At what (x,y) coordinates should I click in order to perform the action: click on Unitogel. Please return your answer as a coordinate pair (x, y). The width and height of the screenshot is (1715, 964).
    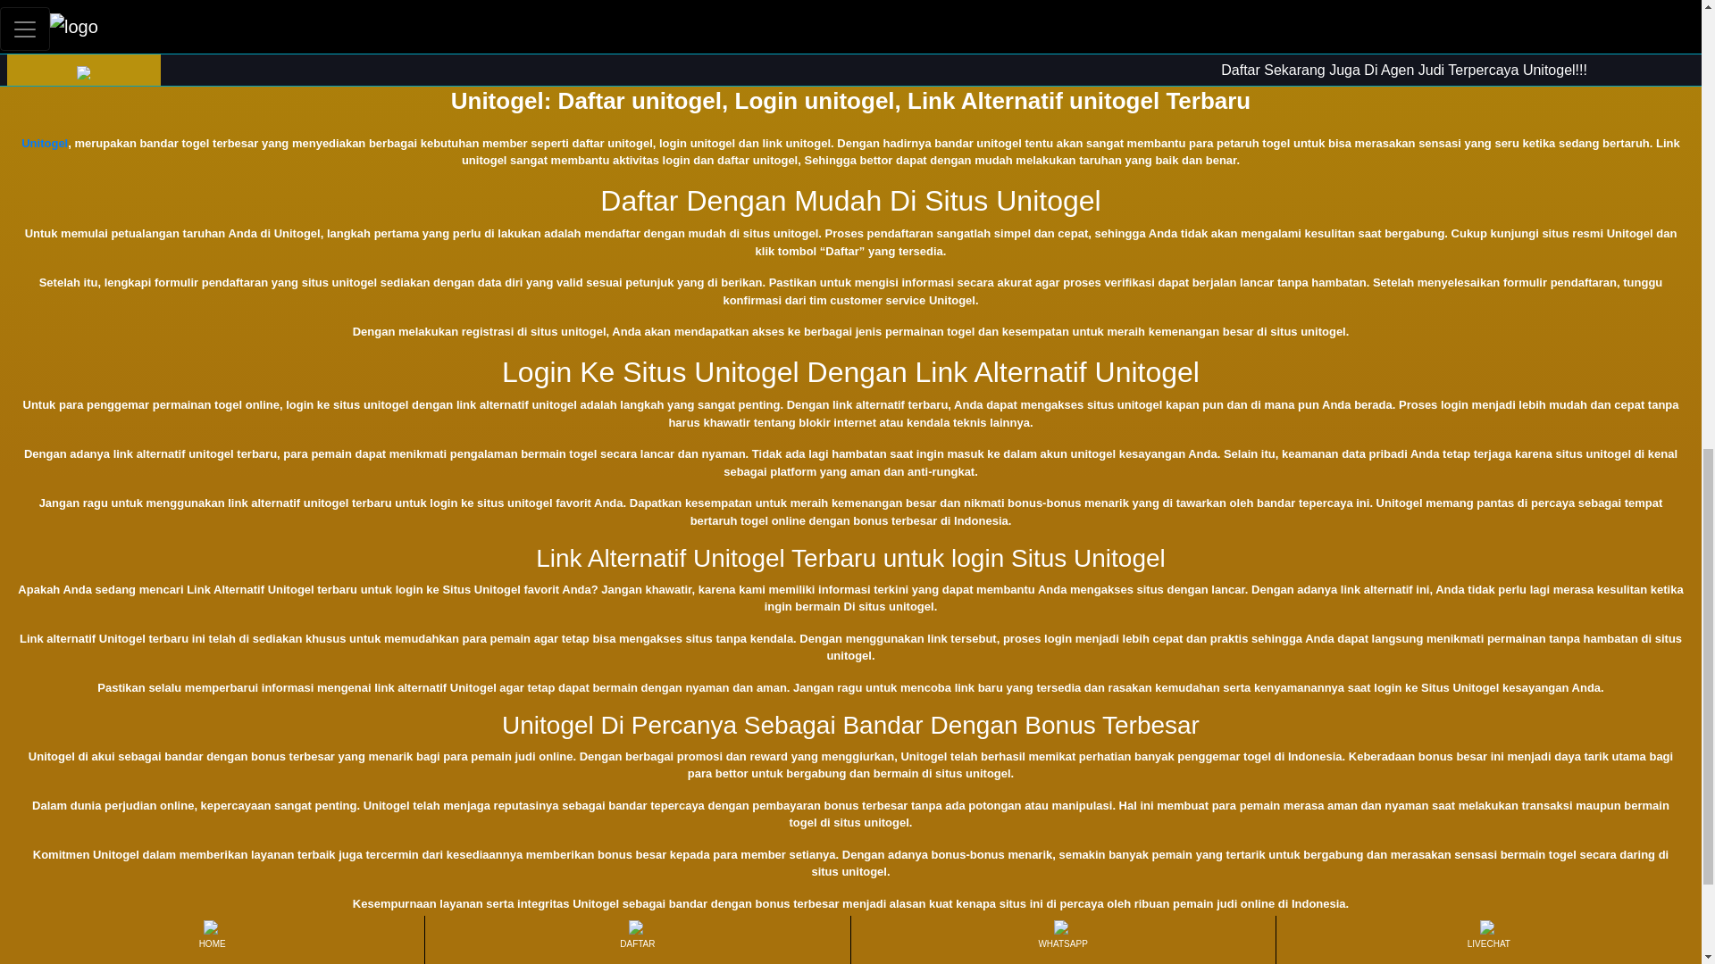
    Looking at the image, I should click on (45, 143).